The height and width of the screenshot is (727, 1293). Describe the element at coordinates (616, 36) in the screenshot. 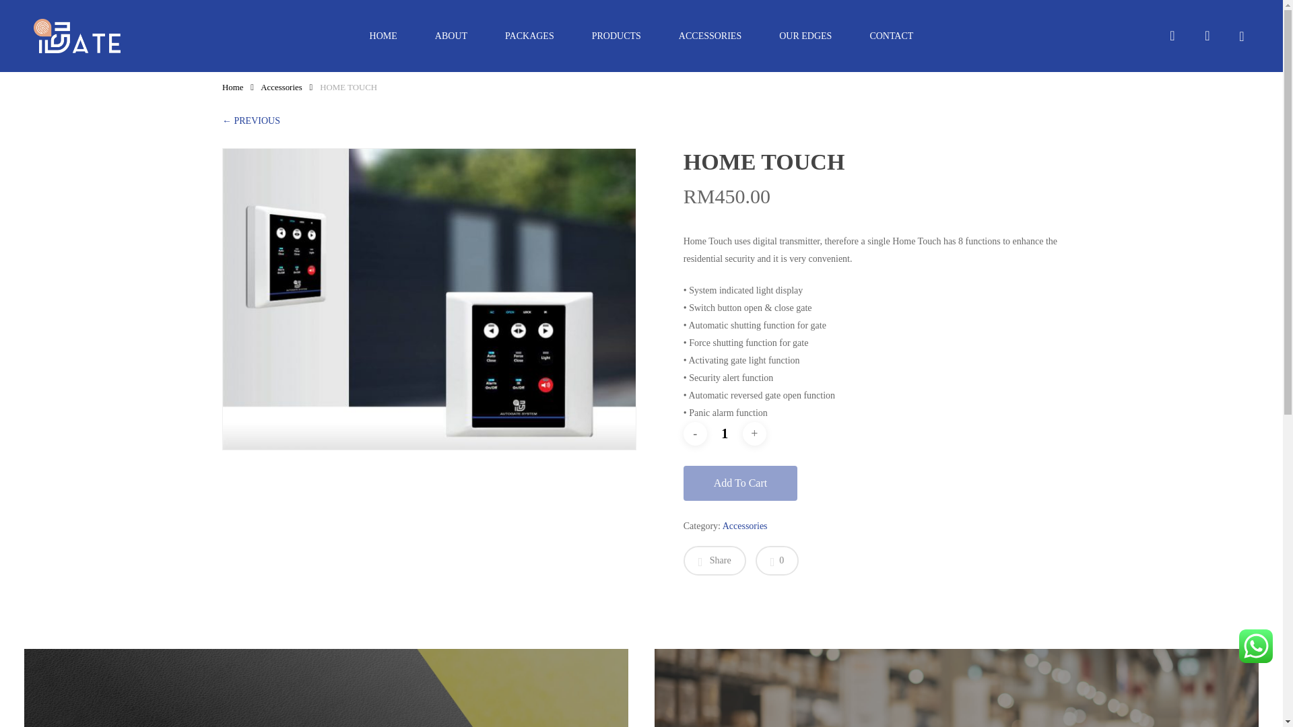

I see `PRODUCTS` at that location.